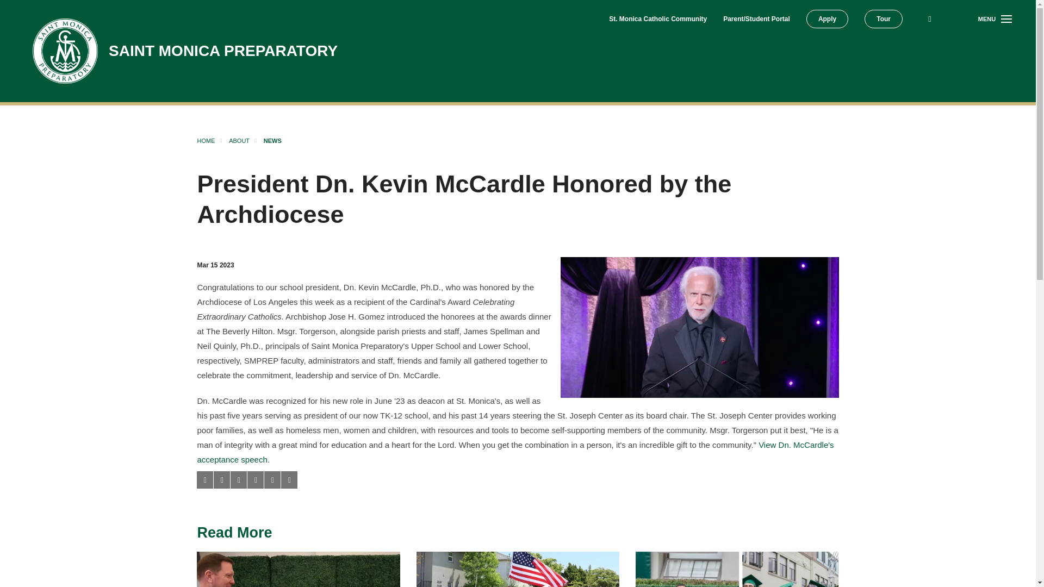 The image size is (1044, 587). I want to click on Dn. McCardle's acceptance speech, so click(515, 452).